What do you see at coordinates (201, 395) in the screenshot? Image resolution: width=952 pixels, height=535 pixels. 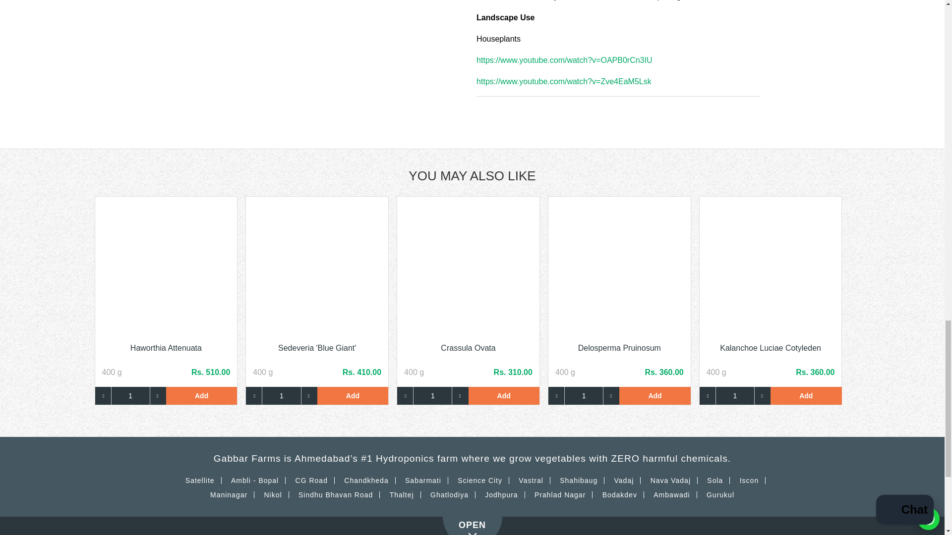 I see `Add` at bounding box center [201, 395].